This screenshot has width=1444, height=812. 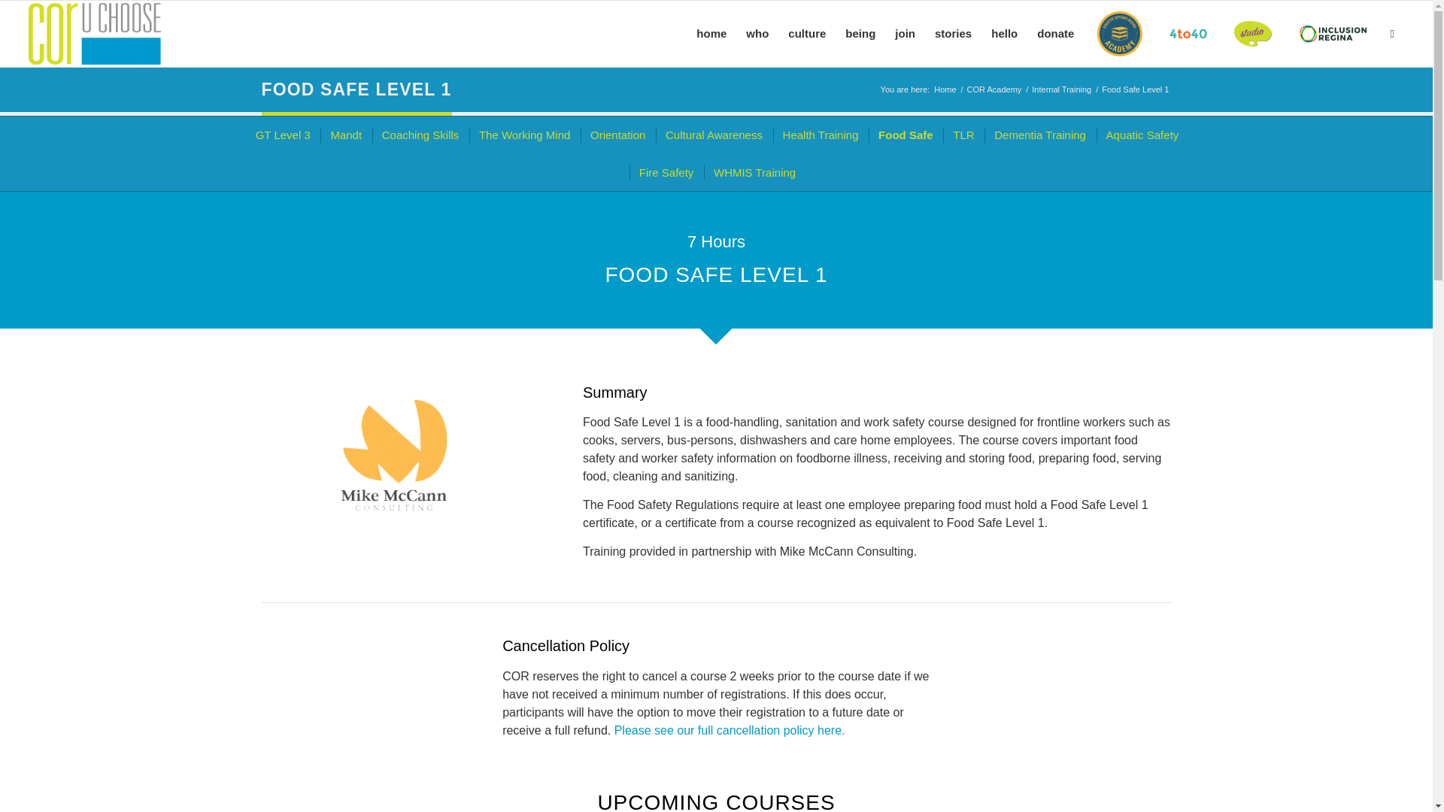 What do you see at coordinates (962, 135) in the screenshot?
I see `TLR` at bounding box center [962, 135].